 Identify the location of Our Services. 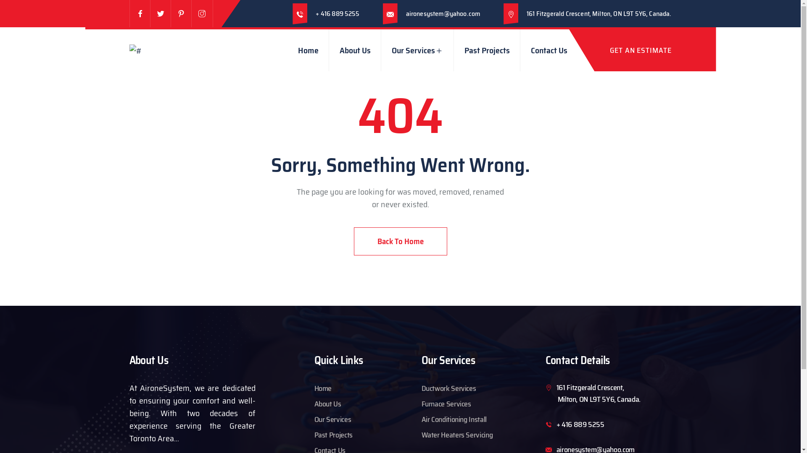
(418, 50).